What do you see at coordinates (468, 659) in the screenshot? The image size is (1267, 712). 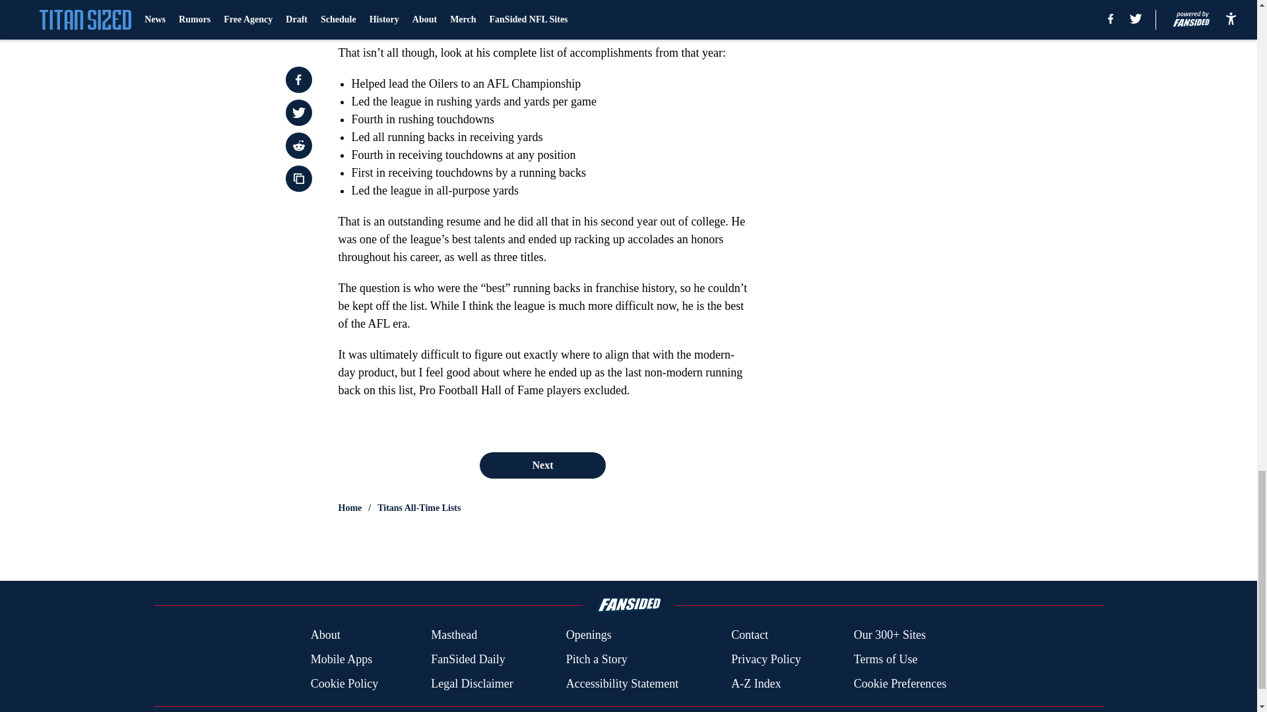 I see `FanSided Daily` at bounding box center [468, 659].